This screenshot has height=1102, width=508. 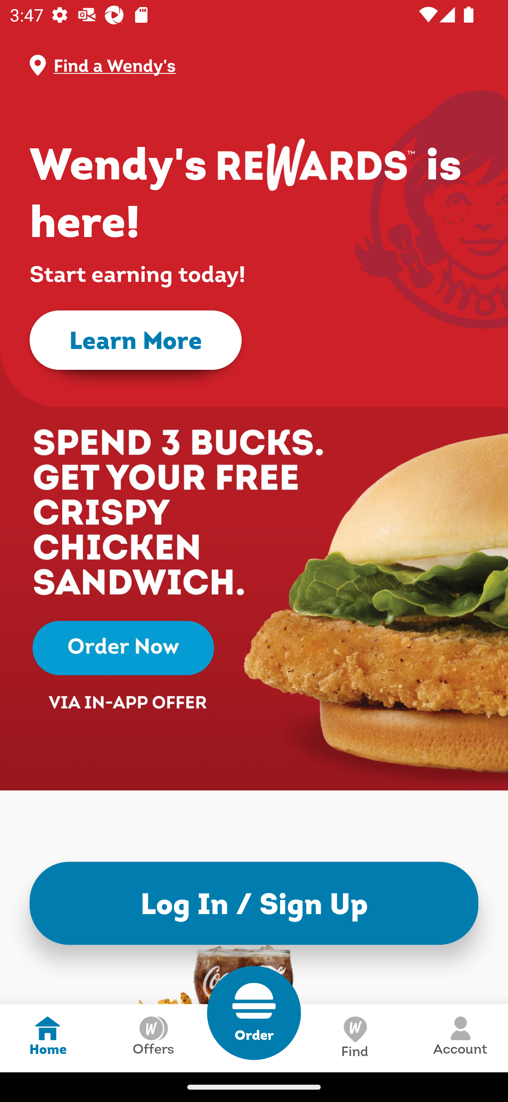 I want to click on Learn More, so click(x=135, y=340).